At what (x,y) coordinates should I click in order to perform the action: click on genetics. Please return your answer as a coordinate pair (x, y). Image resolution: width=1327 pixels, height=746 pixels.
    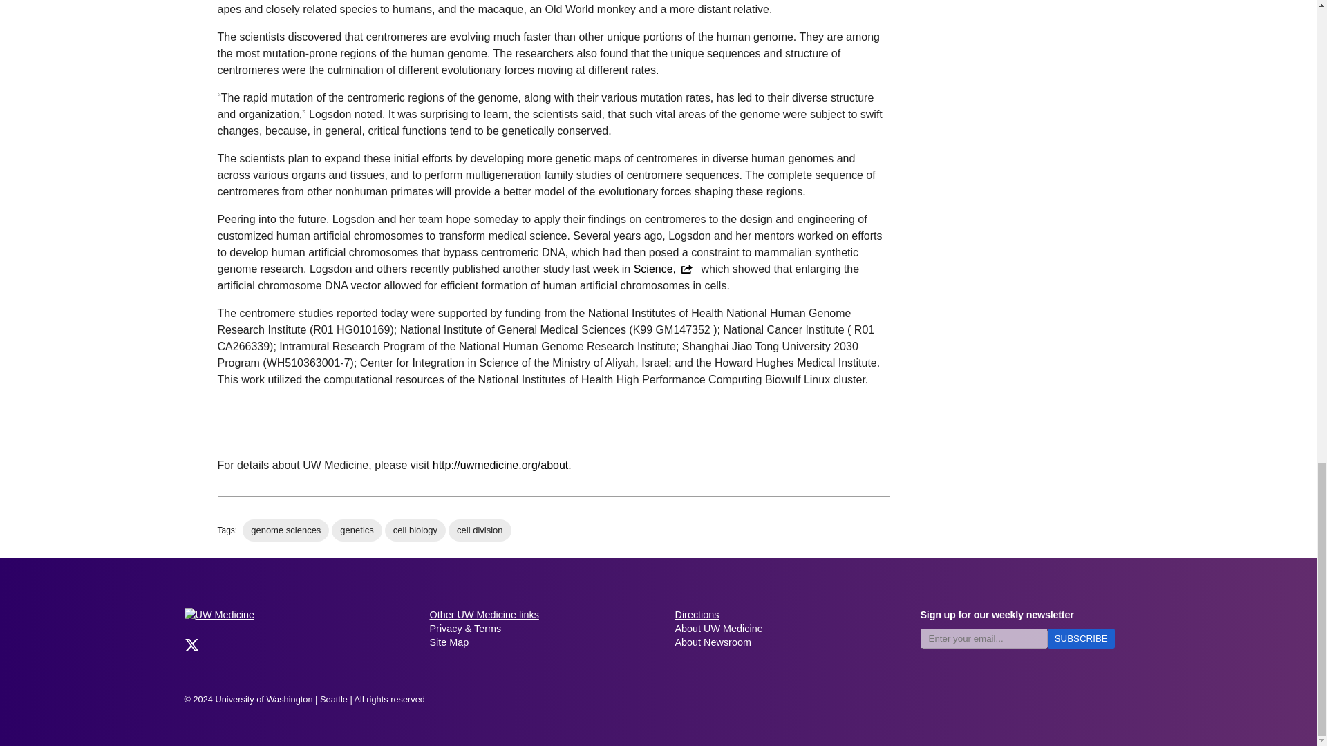
    Looking at the image, I should click on (357, 530).